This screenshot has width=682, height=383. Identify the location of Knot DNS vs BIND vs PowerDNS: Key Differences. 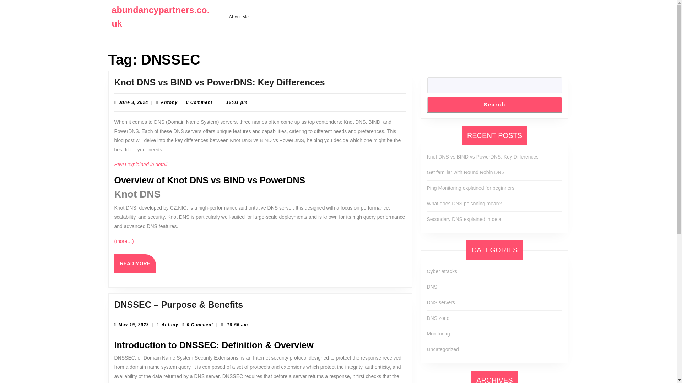
(494, 104).